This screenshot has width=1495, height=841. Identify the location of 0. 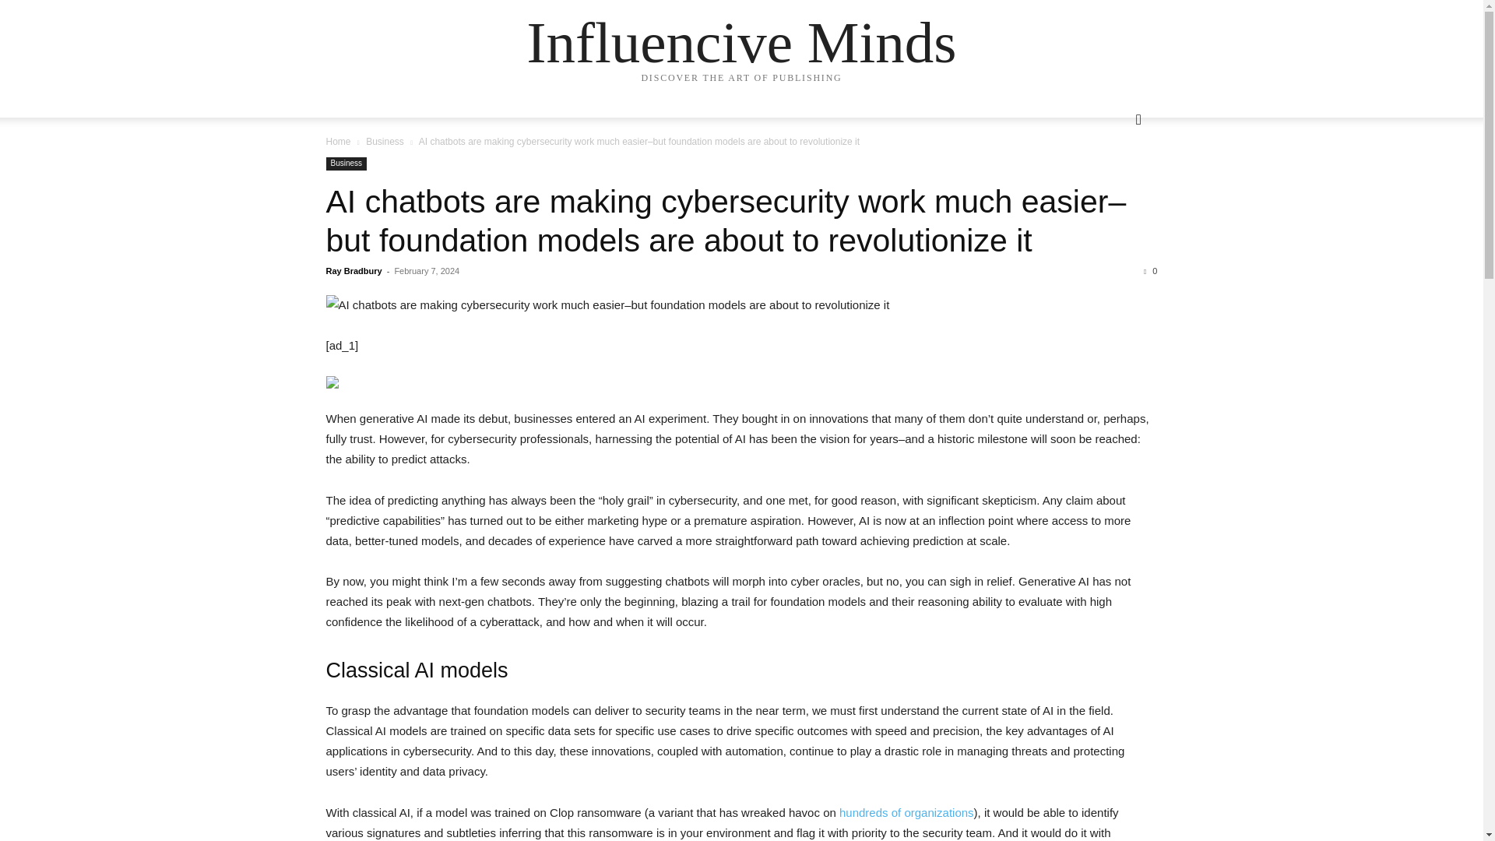
(1150, 271).